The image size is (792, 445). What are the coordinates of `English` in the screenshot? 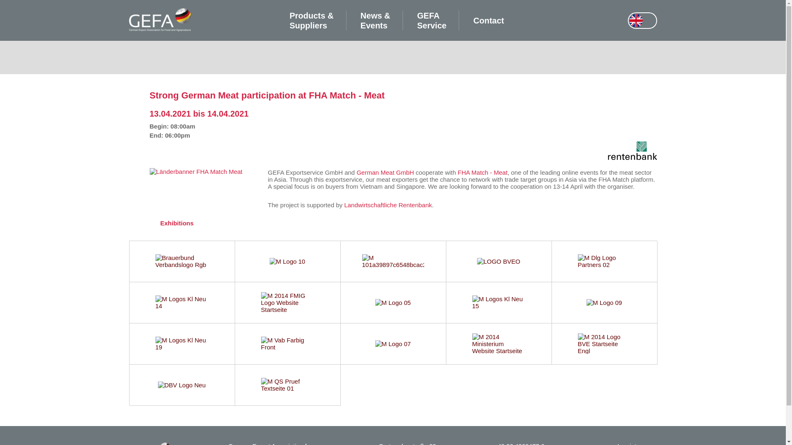 It's located at (636, 21).